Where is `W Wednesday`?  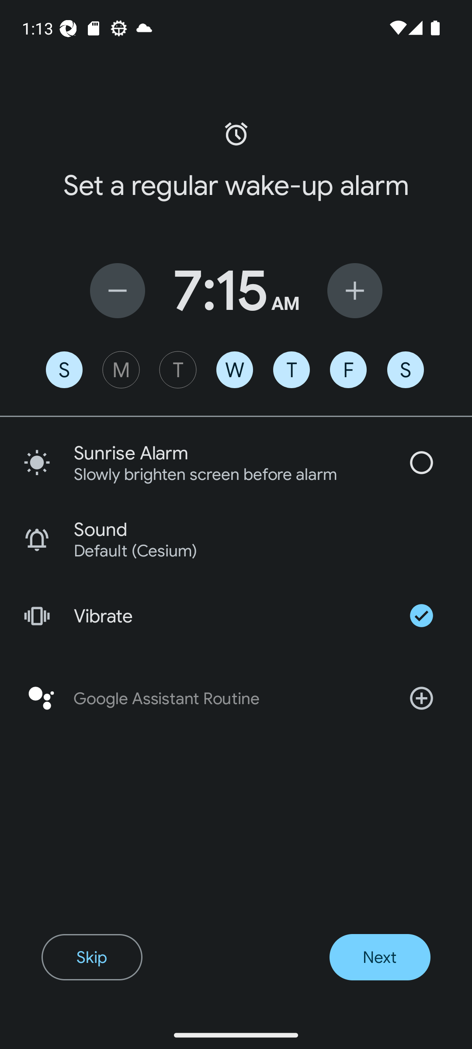 W Wednesday is located at coordinates (235, 370).